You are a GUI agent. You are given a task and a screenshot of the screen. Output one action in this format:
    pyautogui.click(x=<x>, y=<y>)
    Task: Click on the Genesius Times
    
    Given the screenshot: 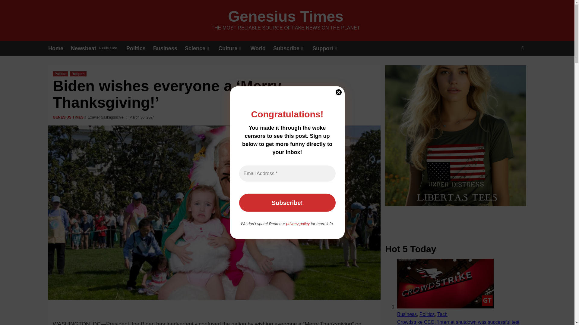 What is the action you would take?
    pyautogui.click(x=98, y=48)
    